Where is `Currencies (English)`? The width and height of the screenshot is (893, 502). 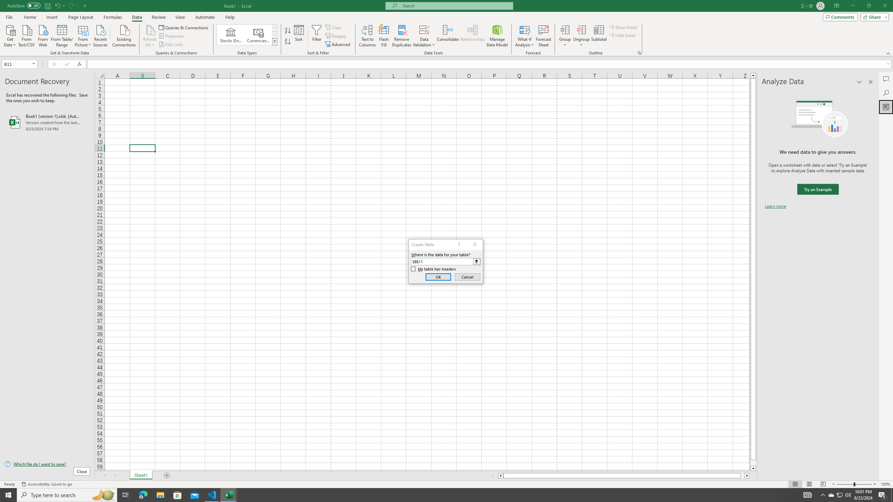 Currencies (English) is located at coordinates (258, 35).